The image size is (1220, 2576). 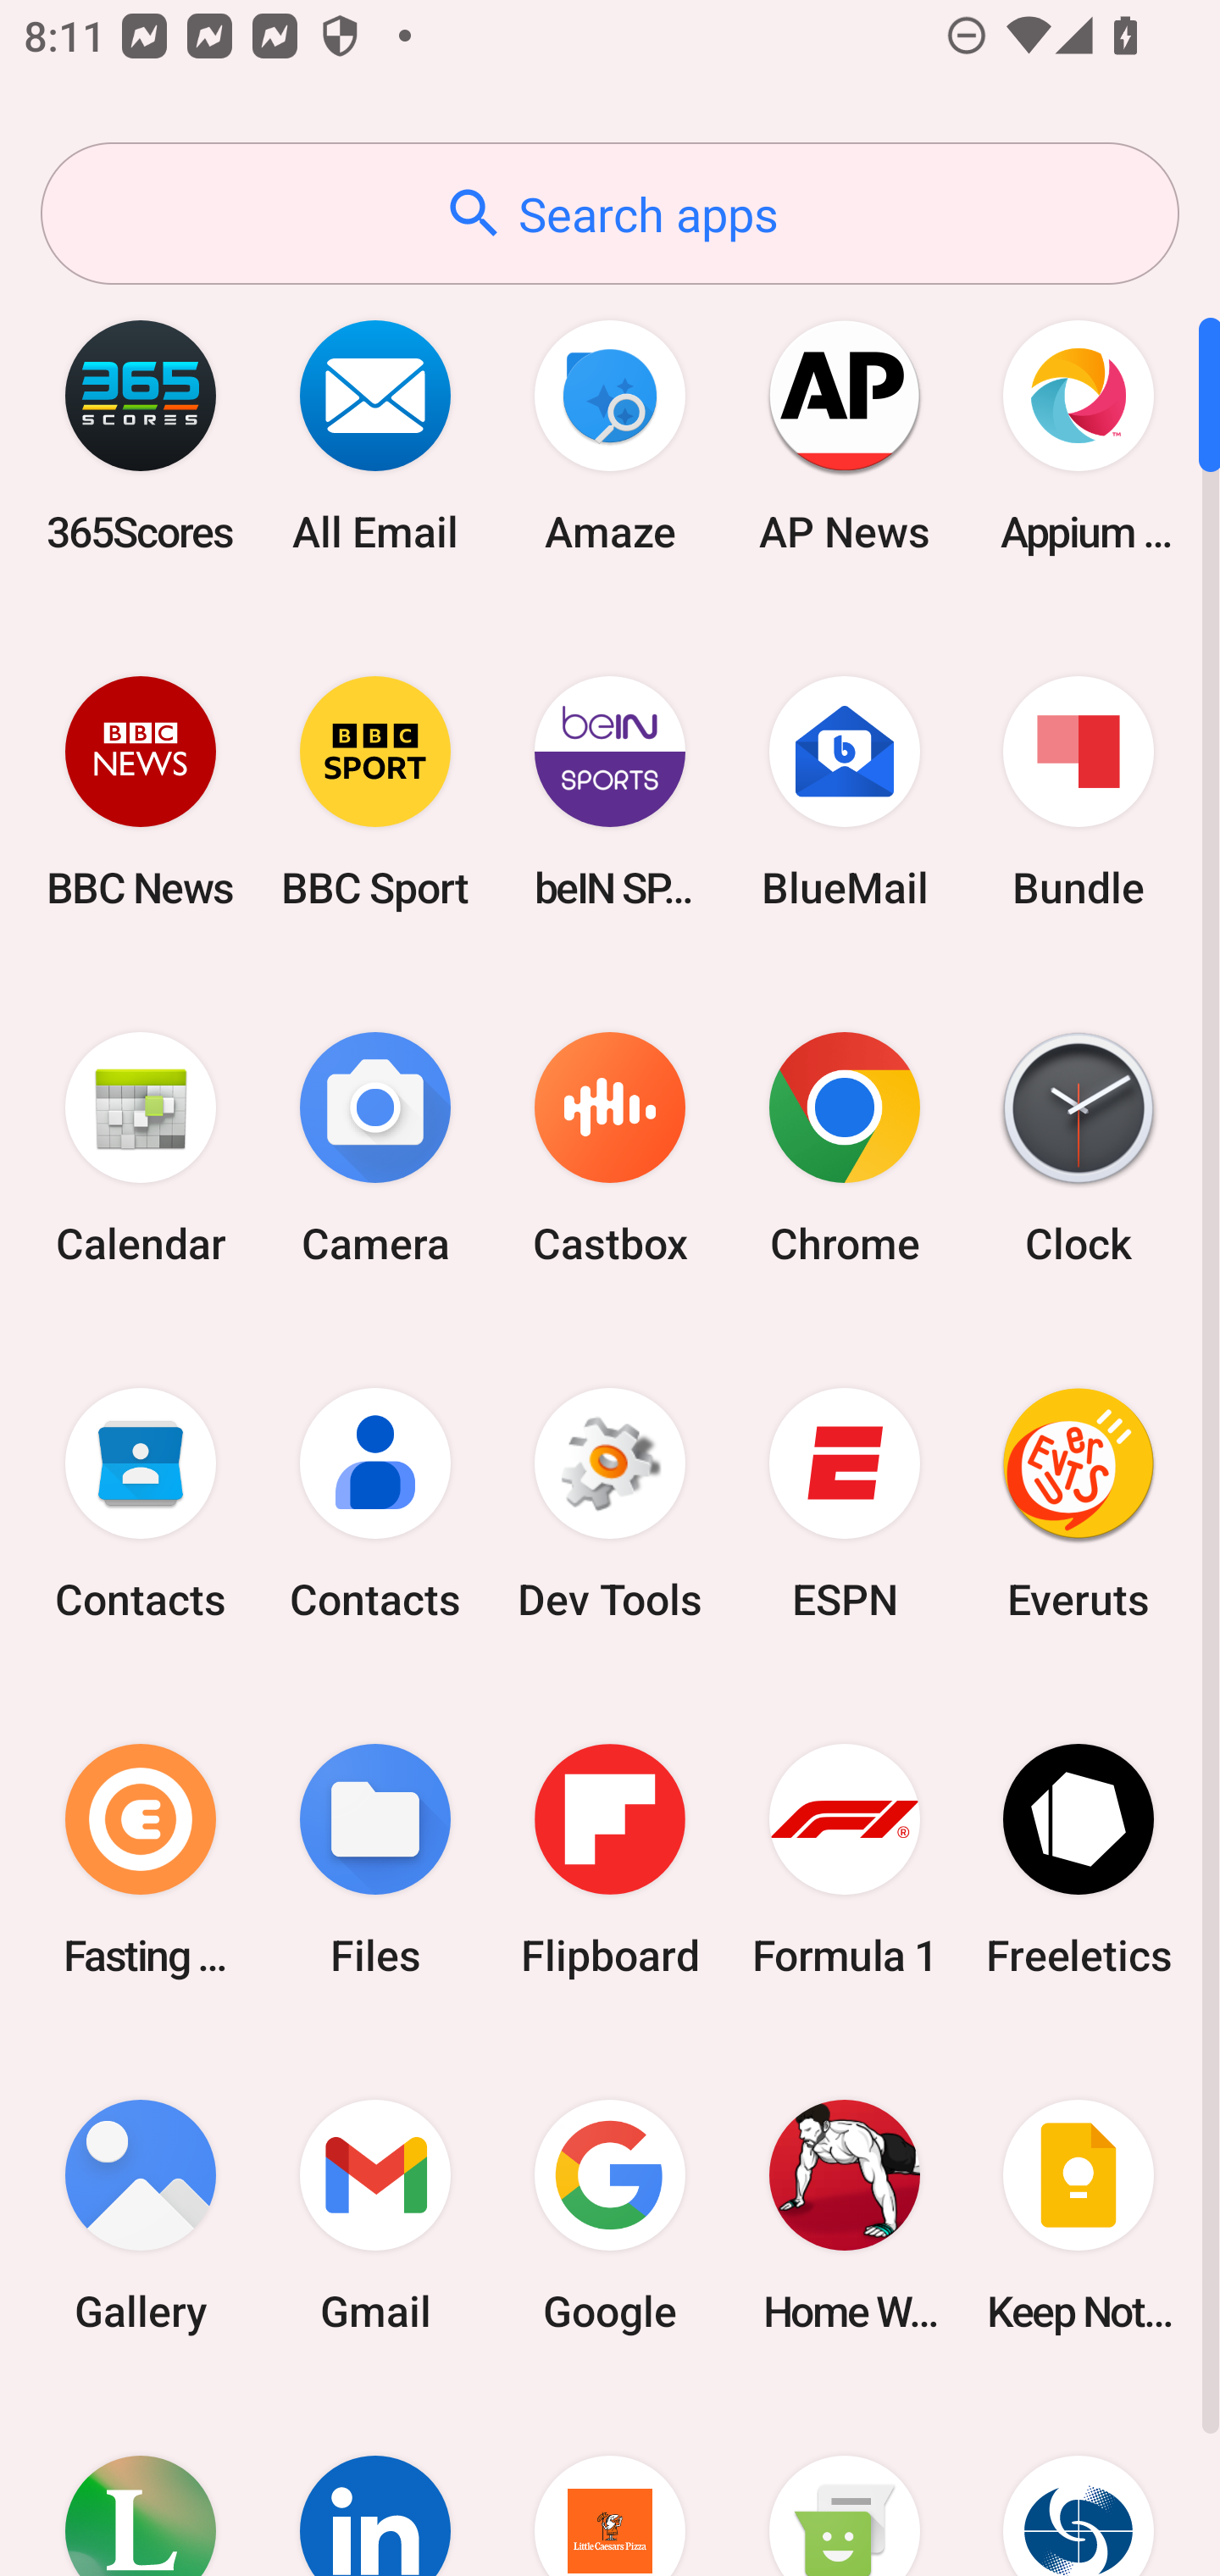 What do you see at coordinates (610, 1859) in the screenshot?
I see `Flipboard` at bounding box center [610, 1859].